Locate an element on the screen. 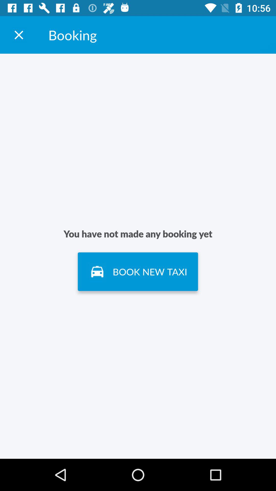 This screenshot has width=276, height=491. click icon next to booking item is located at coordinates (19, 35).